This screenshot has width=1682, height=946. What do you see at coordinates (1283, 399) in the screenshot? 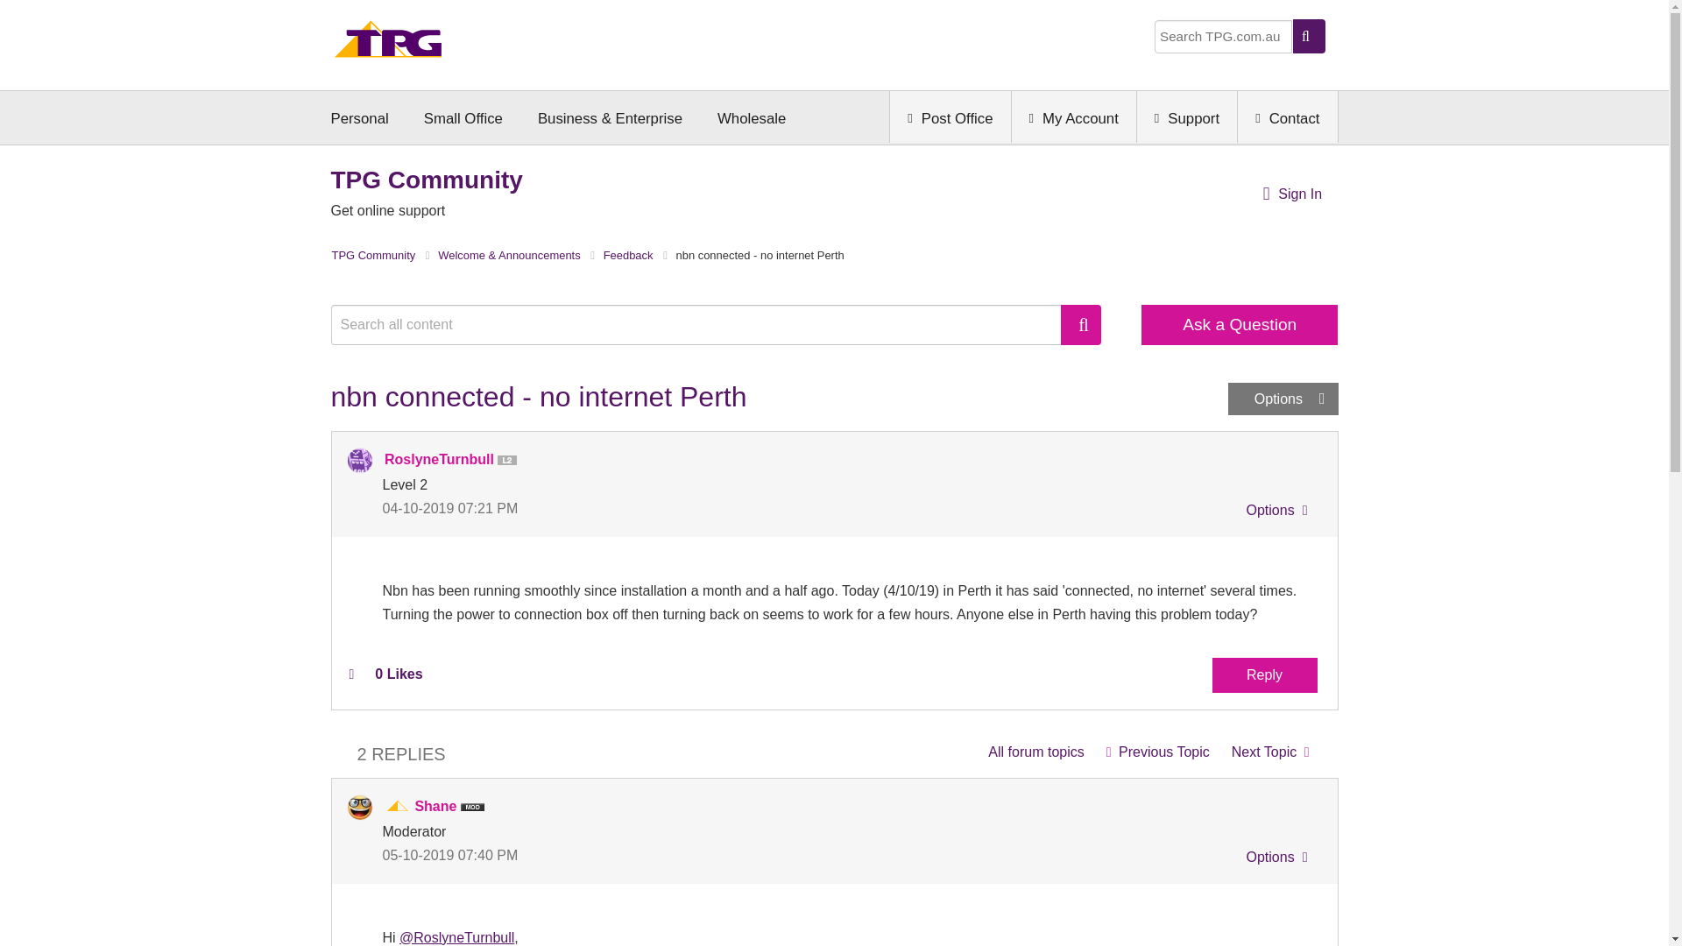
I see `Show option menu` at bounding box center [1283, 399].